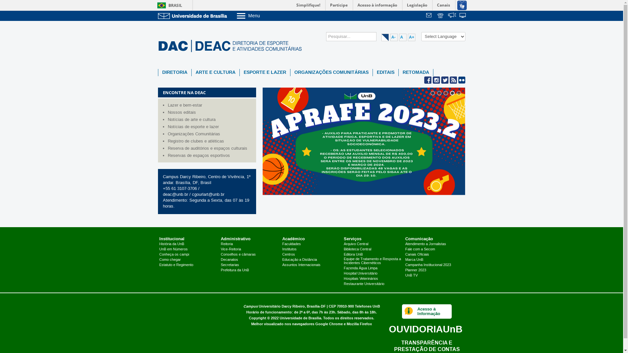 The width and height of the screenshot is (628, 353). I want to click on Estatuto e Regimento, so click(176, 265).